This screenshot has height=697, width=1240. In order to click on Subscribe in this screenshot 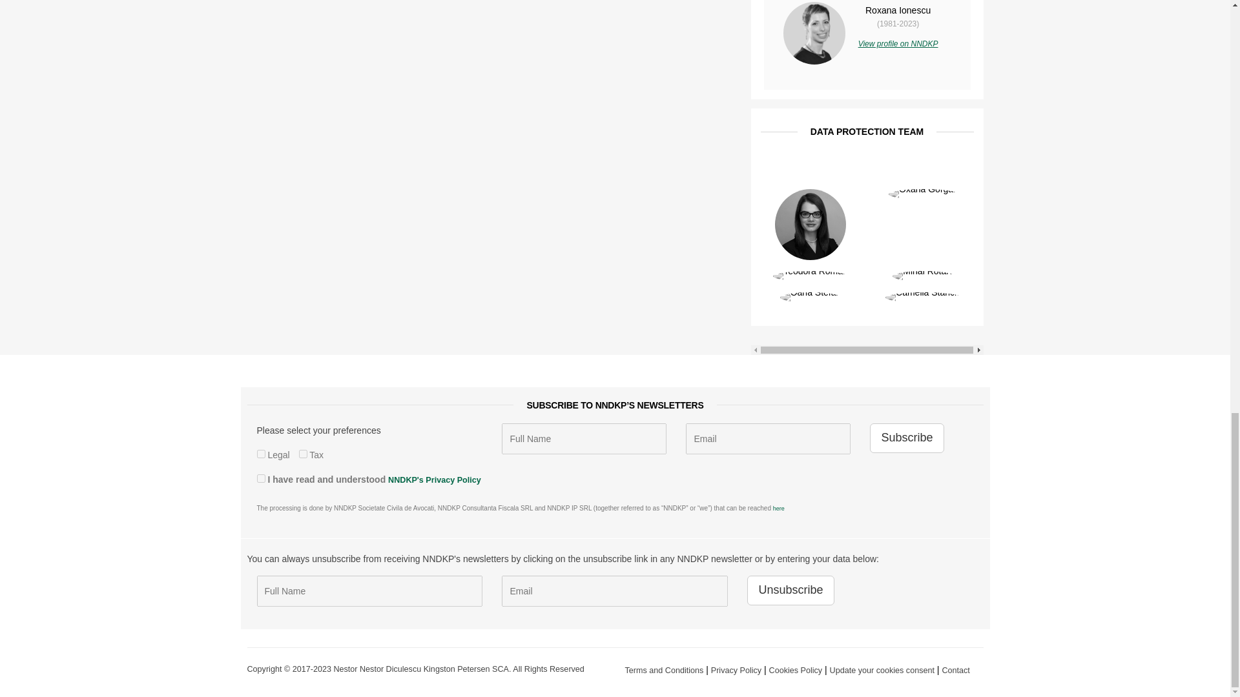, I will do `click(907, 438)`.